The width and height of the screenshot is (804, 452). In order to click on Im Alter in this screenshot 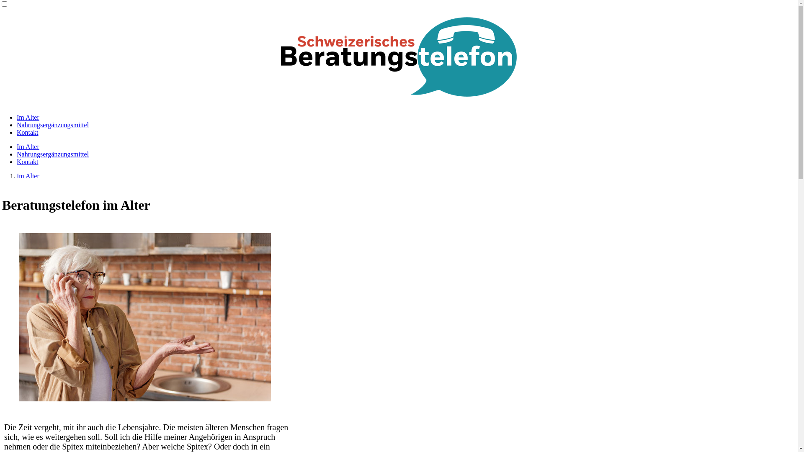, I will do `click(28, 117)`.